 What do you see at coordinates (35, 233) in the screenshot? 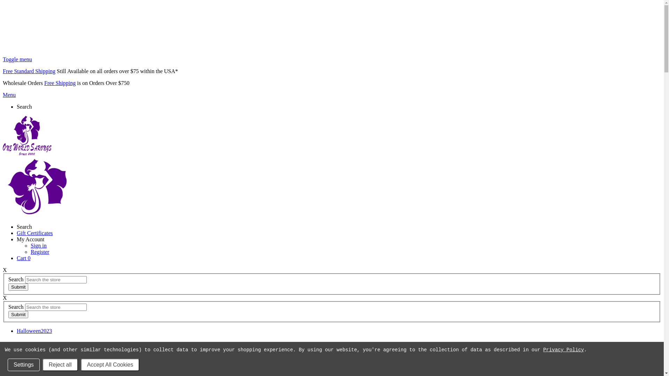
I see `Gift Certificates` at bounding box center [35, 233].